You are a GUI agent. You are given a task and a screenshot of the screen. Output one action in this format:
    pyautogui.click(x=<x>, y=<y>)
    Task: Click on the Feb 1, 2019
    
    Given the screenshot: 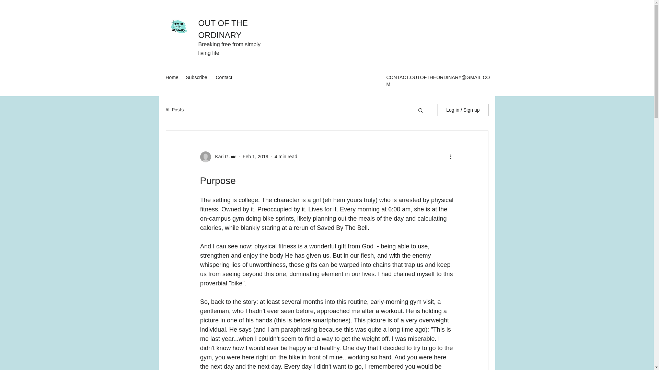 What is the action you would take?
    pyautogui.click(x=255, y=157)
    